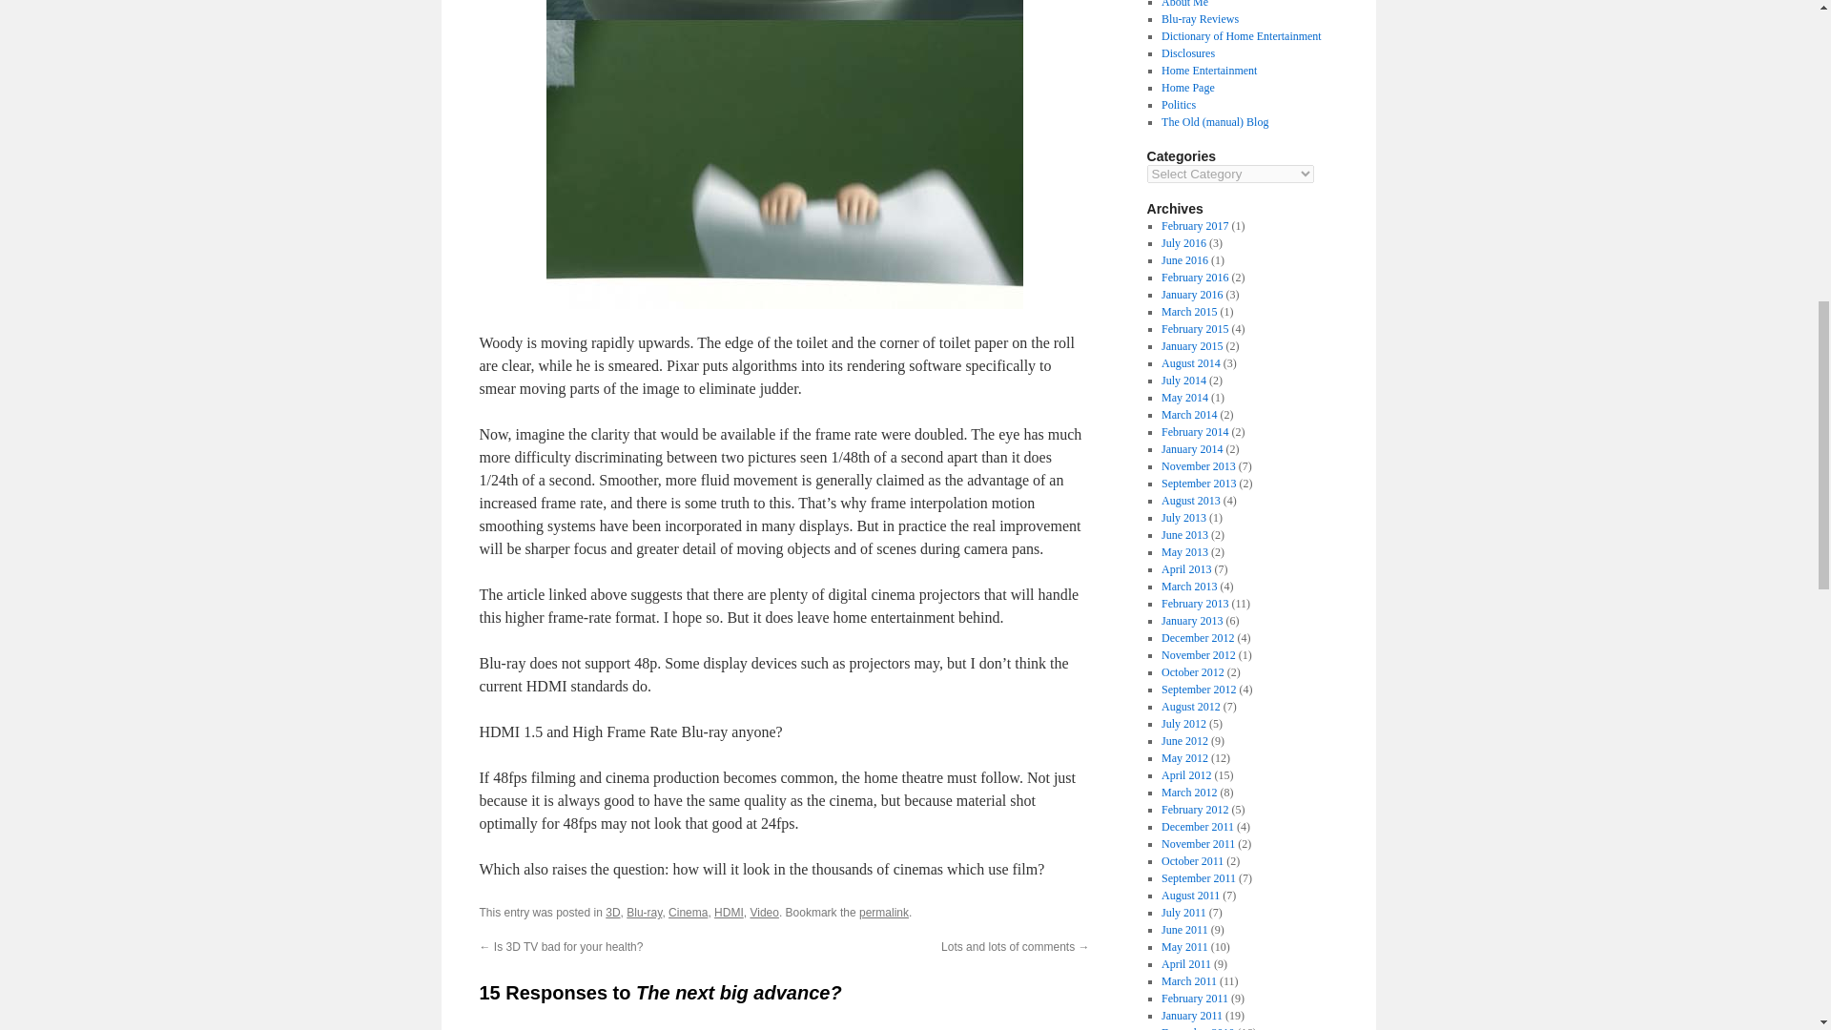  I want to click on Video, so click(763, 913).